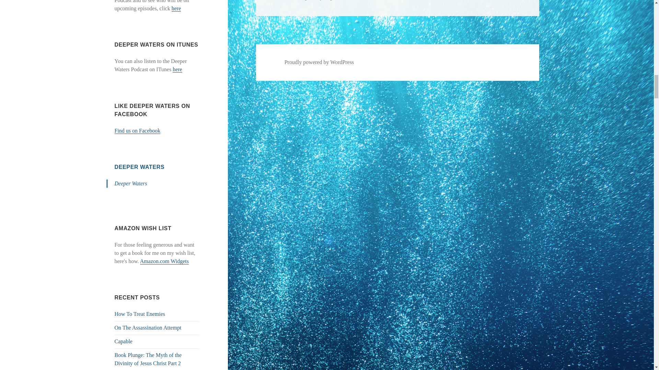 The image size is (659, 370). Describe the element at coordinates (148, 359) in the screenshot. I see `Book Plunge: The Myth of the Divinity of Jesus Christ Part 2` at that location.